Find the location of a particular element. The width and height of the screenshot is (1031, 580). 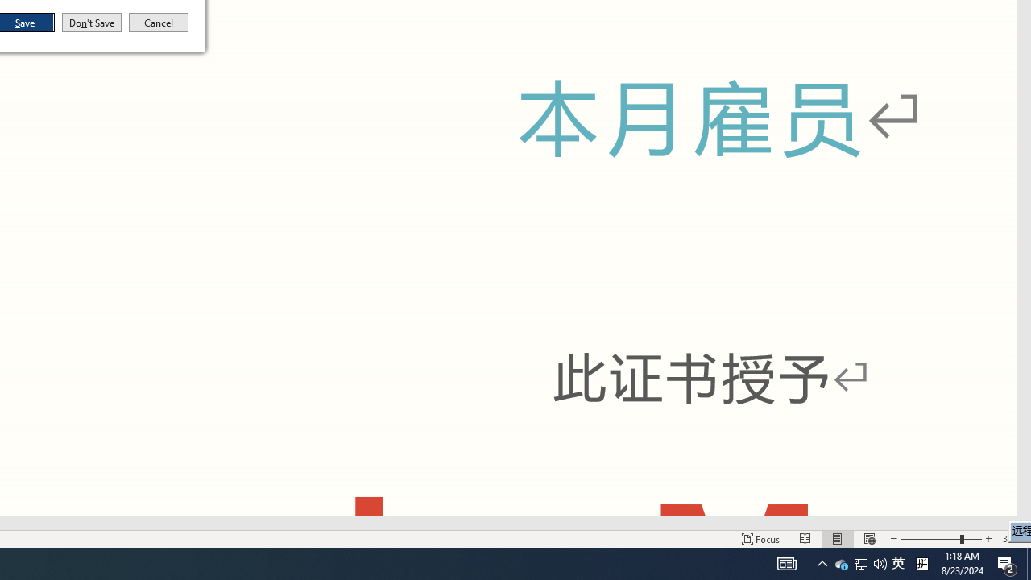

Q2790: 100% is located at coordinates (880, 564).